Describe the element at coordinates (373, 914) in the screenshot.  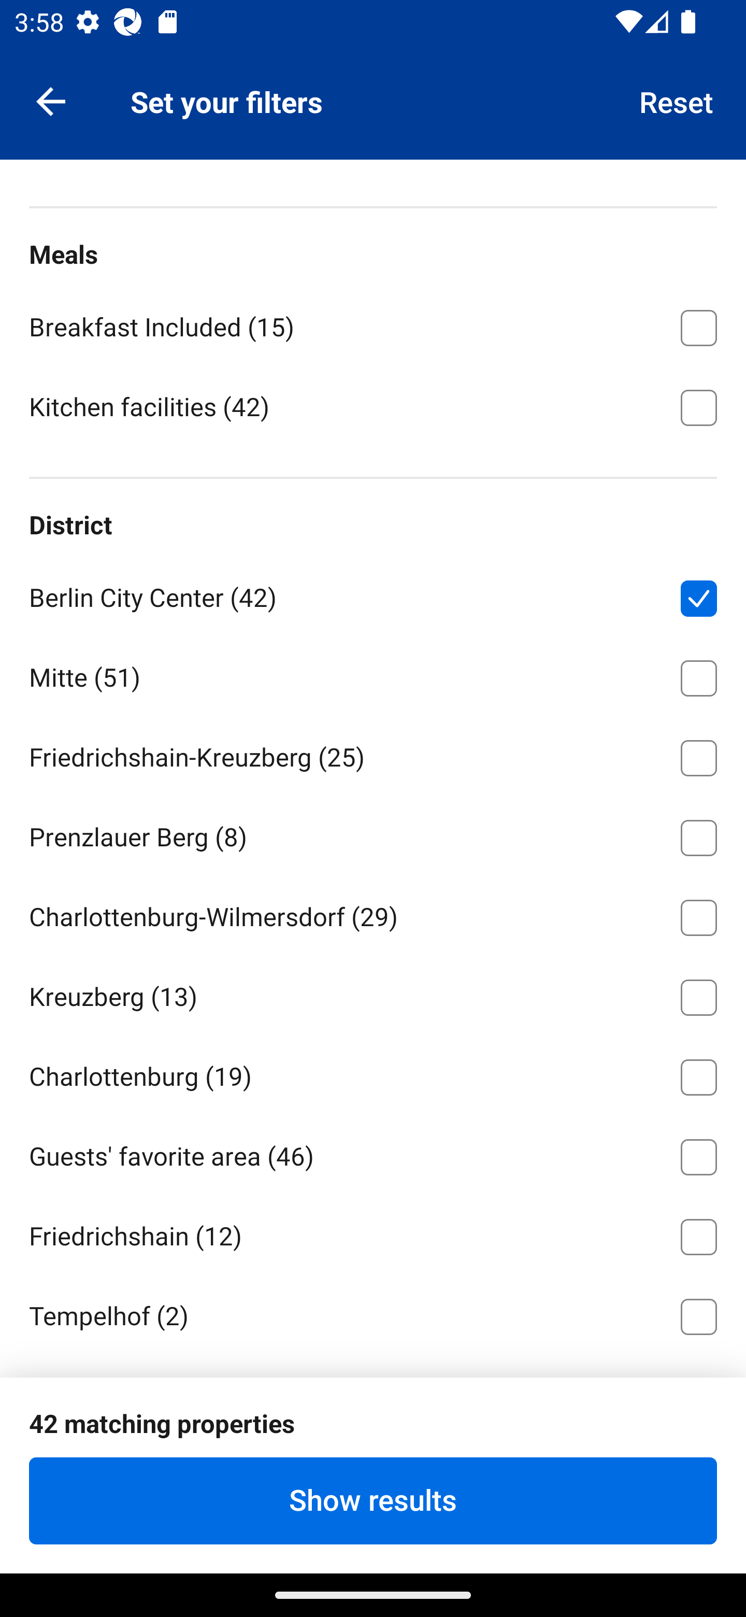
I see `Charlottenburg-Wilmersdorf ⁦(29)` at that location.